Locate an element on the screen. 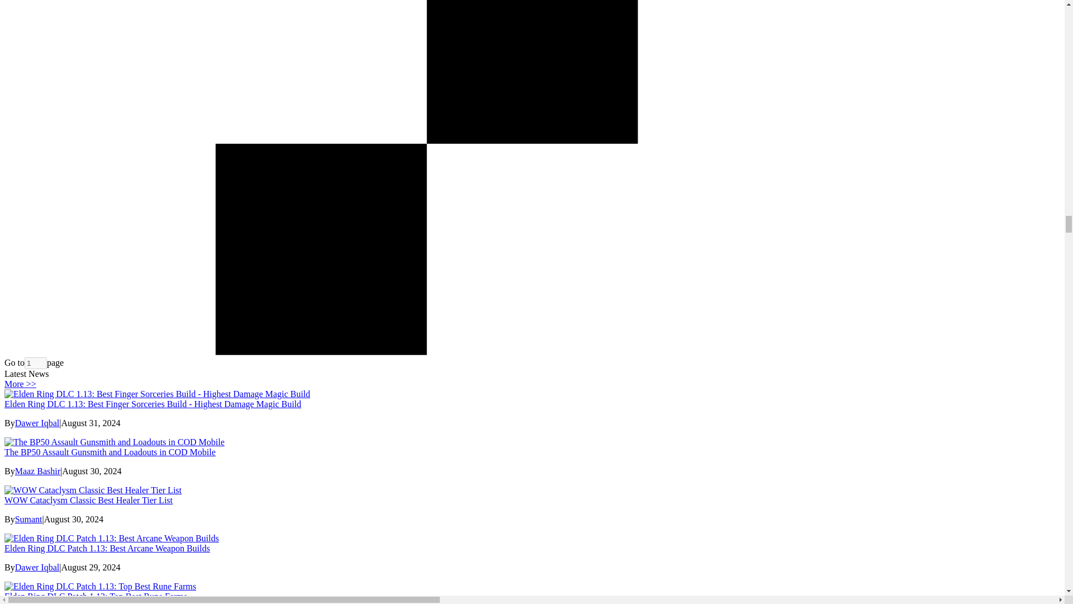 Image resolution: width=1073 pixels, height=604 pixels. Maaz Bashir is located at coordinates (37, 471).